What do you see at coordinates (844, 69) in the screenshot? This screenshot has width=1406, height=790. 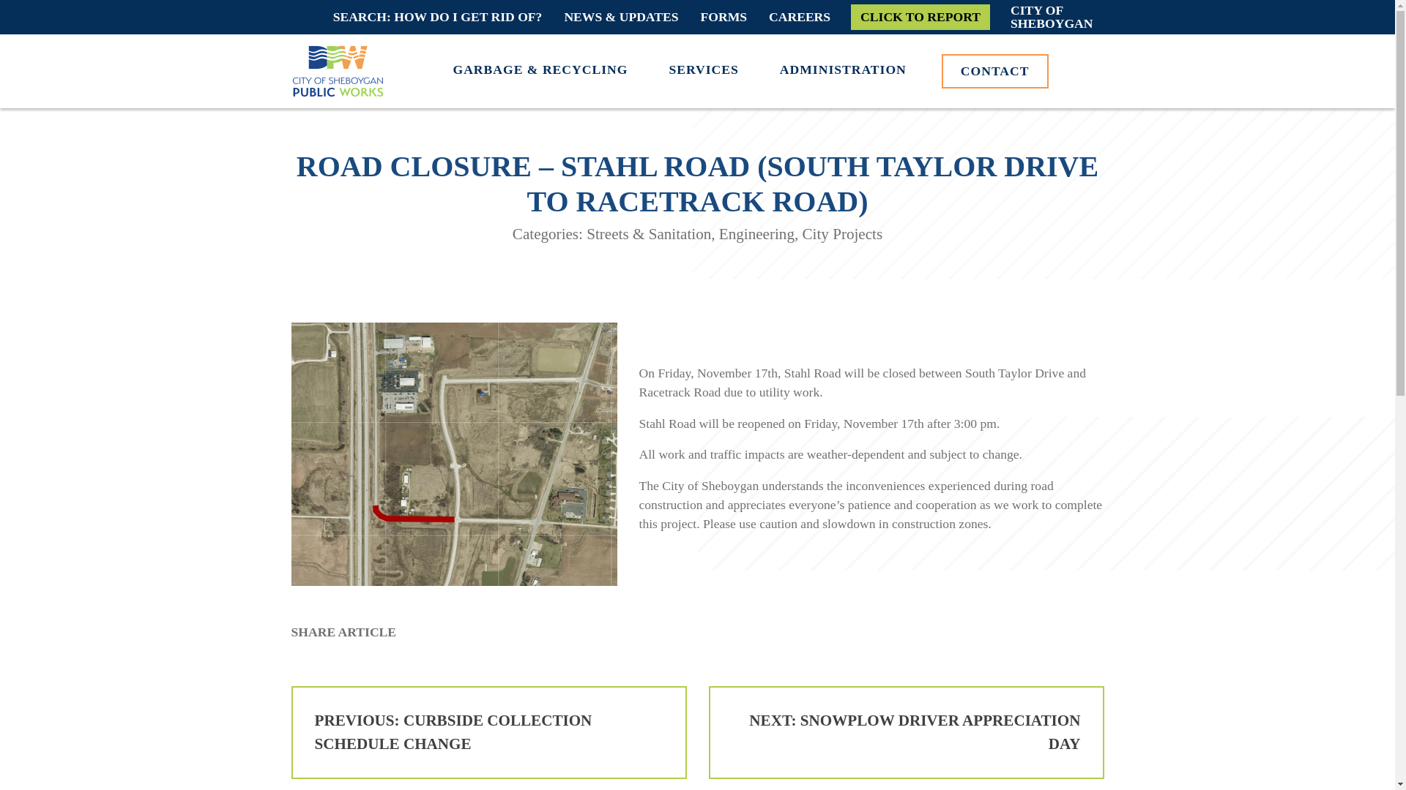 I see `CLICK TO REPORT` at bounding box center [844, 69].